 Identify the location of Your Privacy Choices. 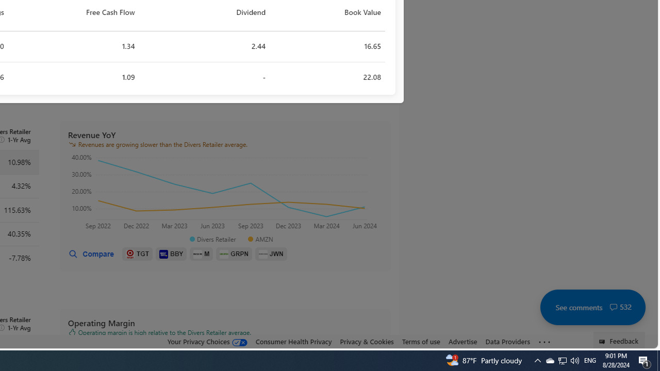
(207, 341).